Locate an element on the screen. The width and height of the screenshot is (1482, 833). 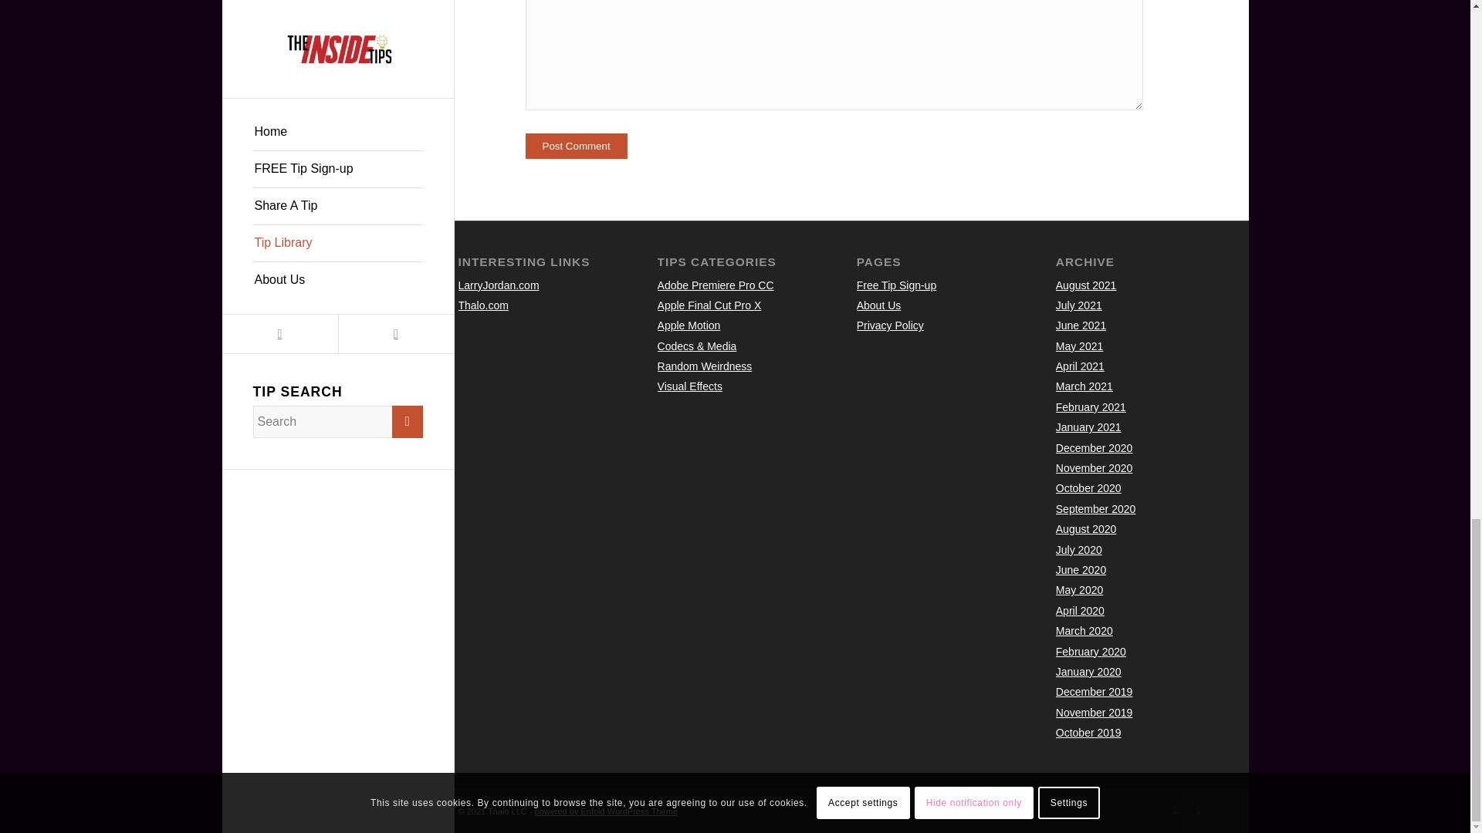
Thalo.com is located at coordinates (483, 305).